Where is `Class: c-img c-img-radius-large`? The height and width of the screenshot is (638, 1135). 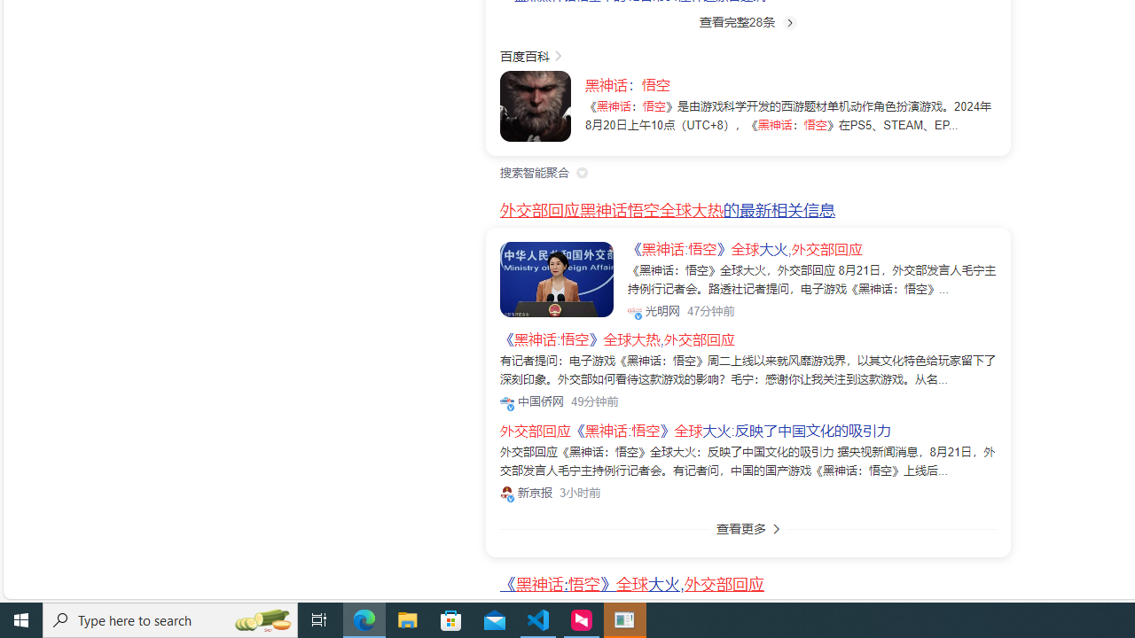 Class: c-img c-img-radius-large is located at coordinates (557, 278).